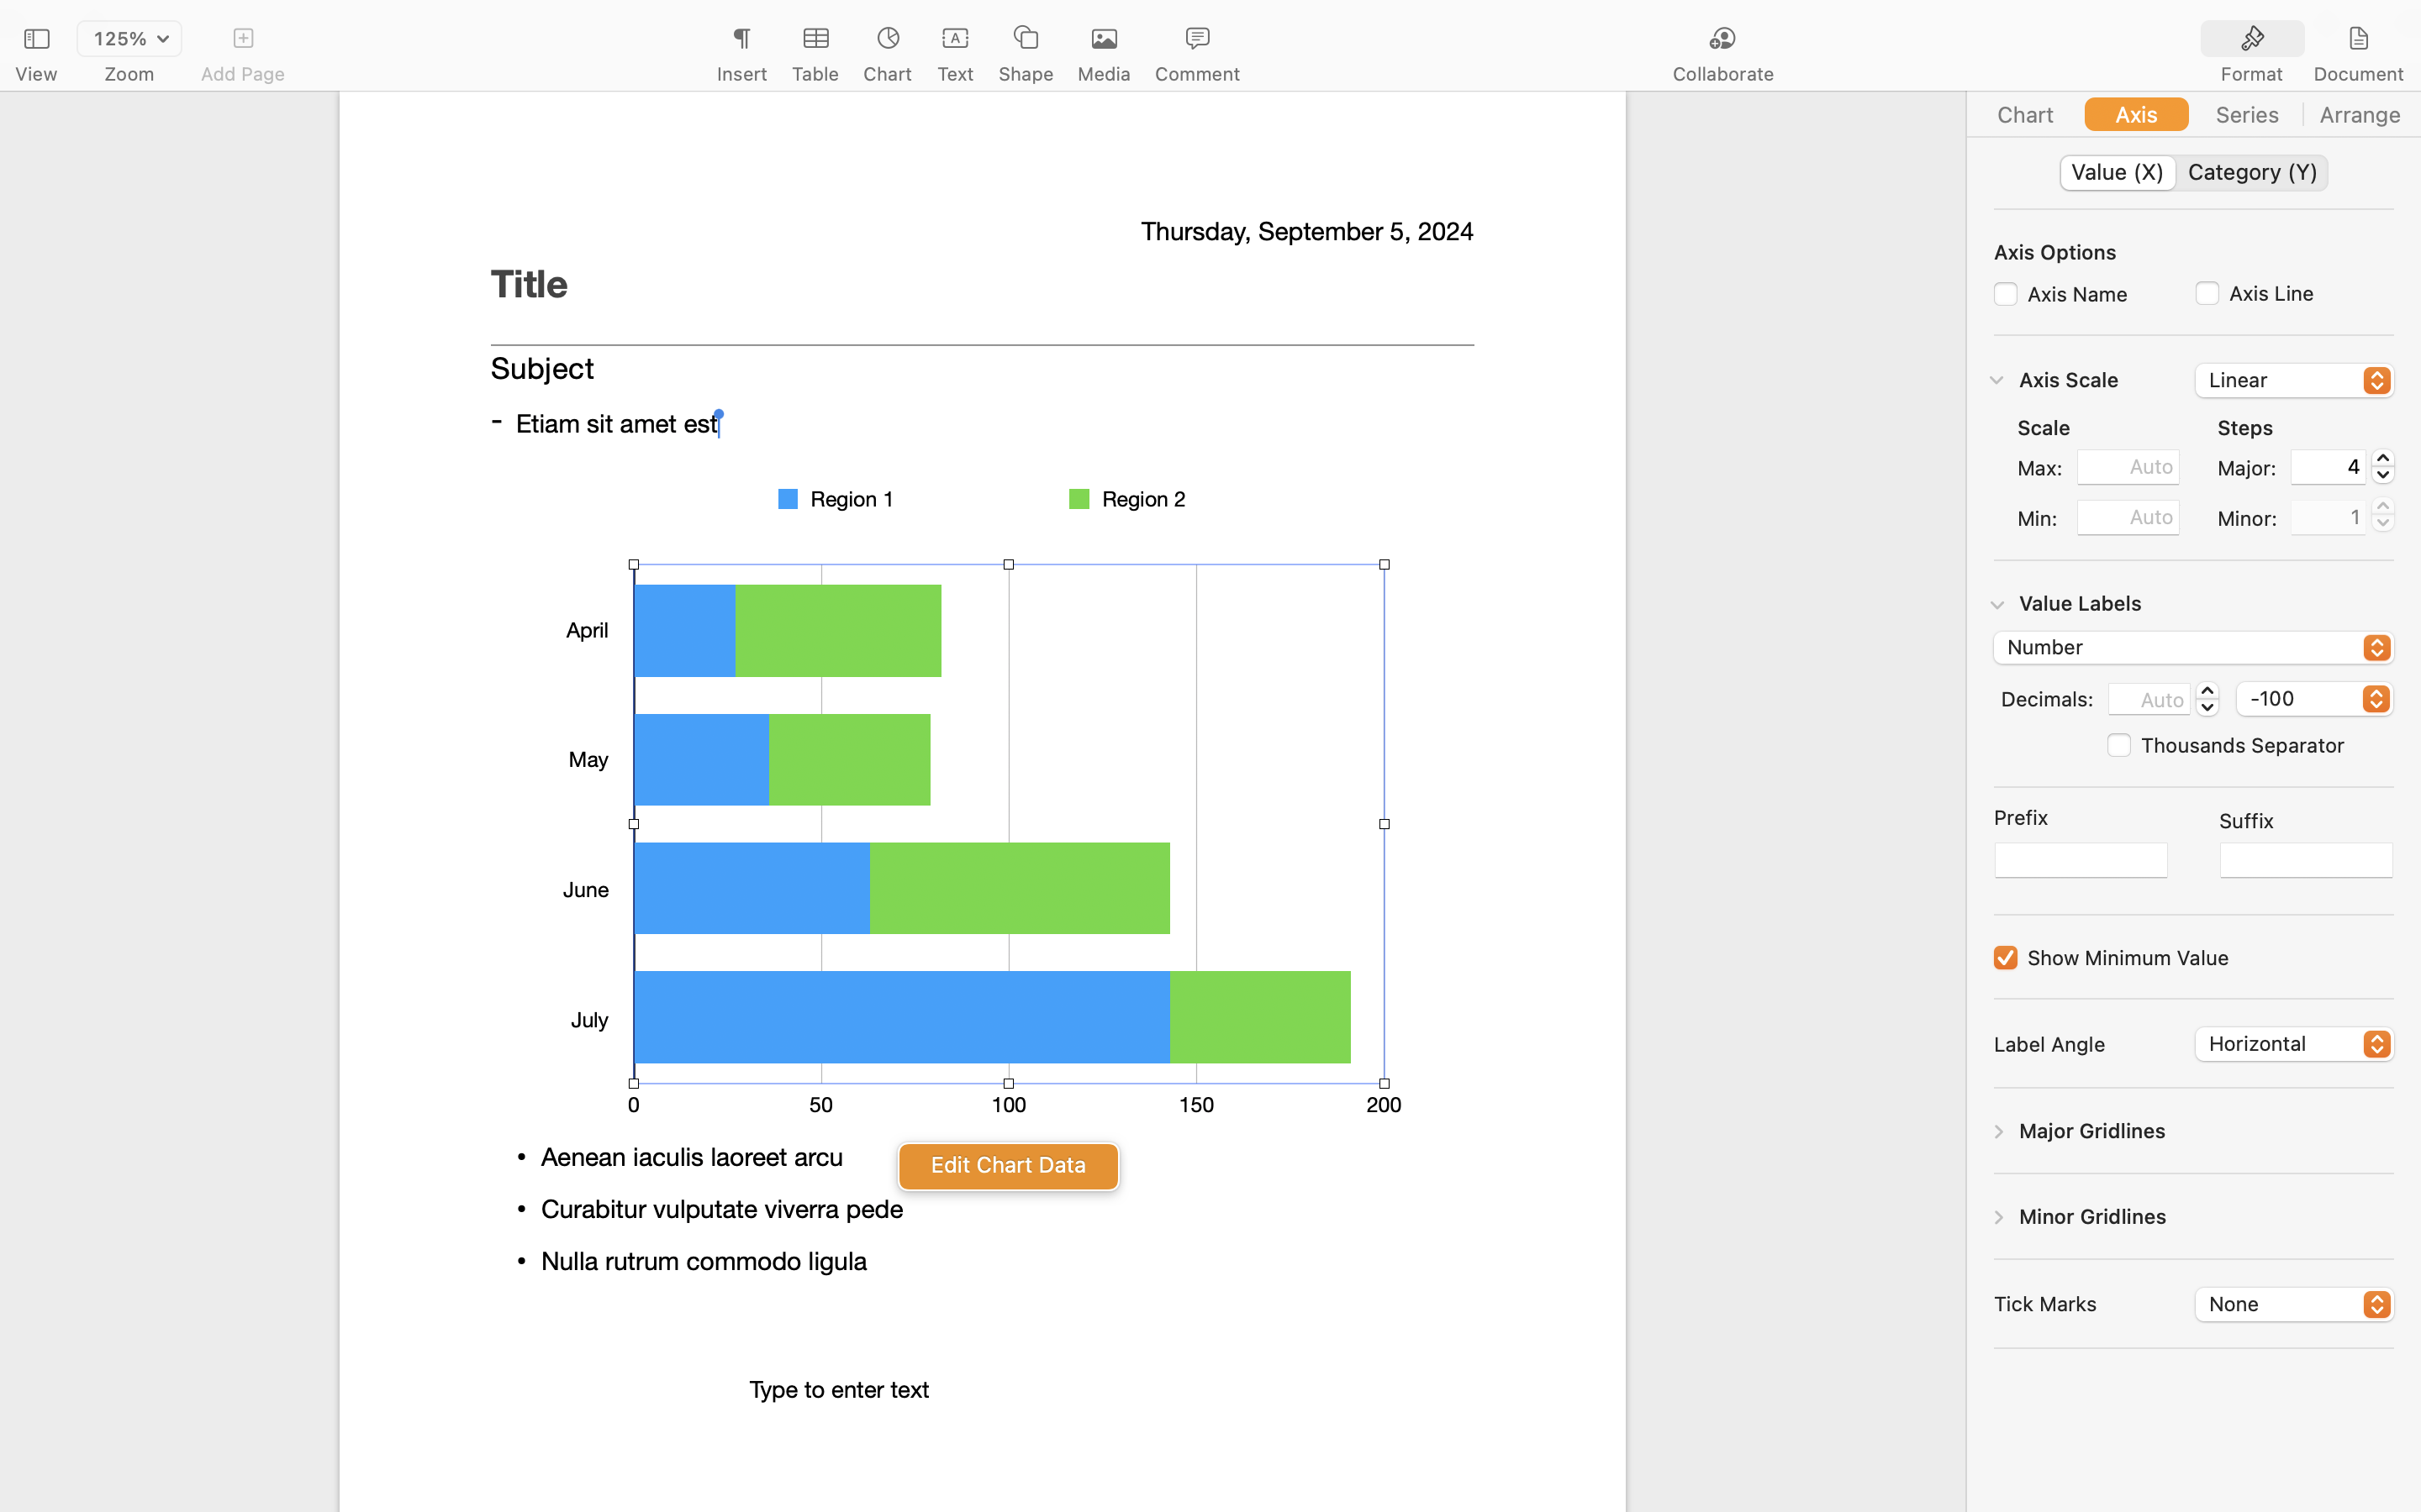 The image size is (2421, 1512). What do you see at coordinates (982, 496) in the screenshot?
I see `Click to link text boxes together.` at bounding box center [982, 496].